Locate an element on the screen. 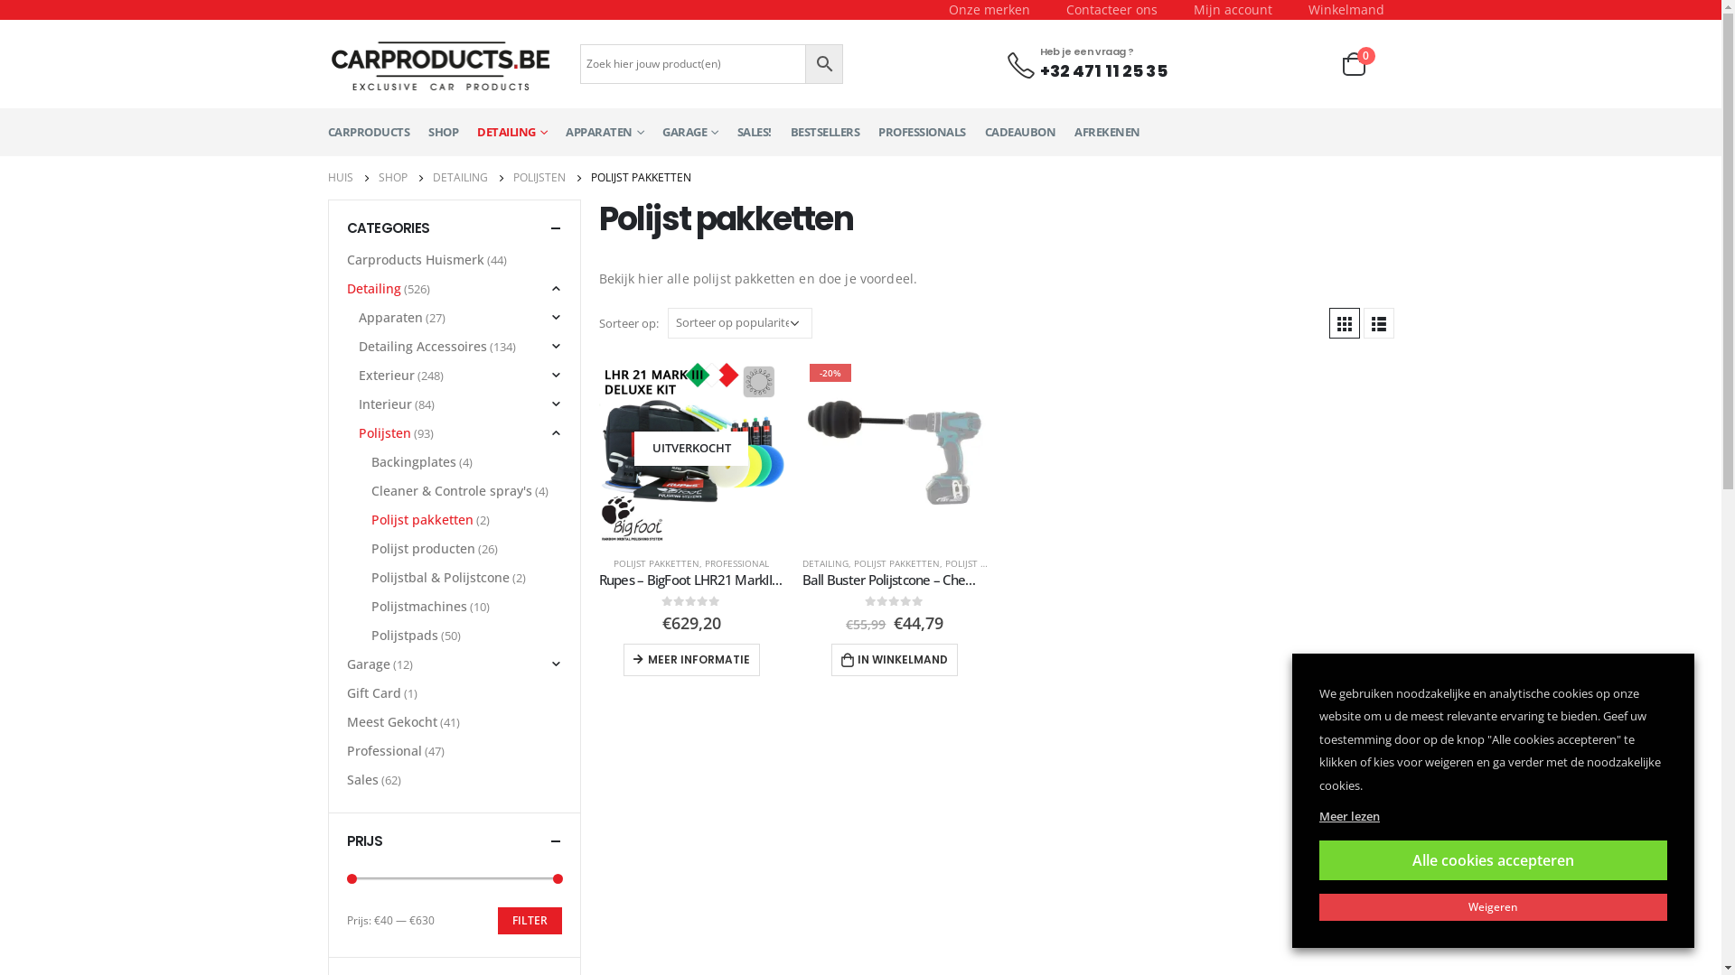 Image resolution: width=1735 pixels, height=975 pixels. SHOP is located at coordinates (392, 178).